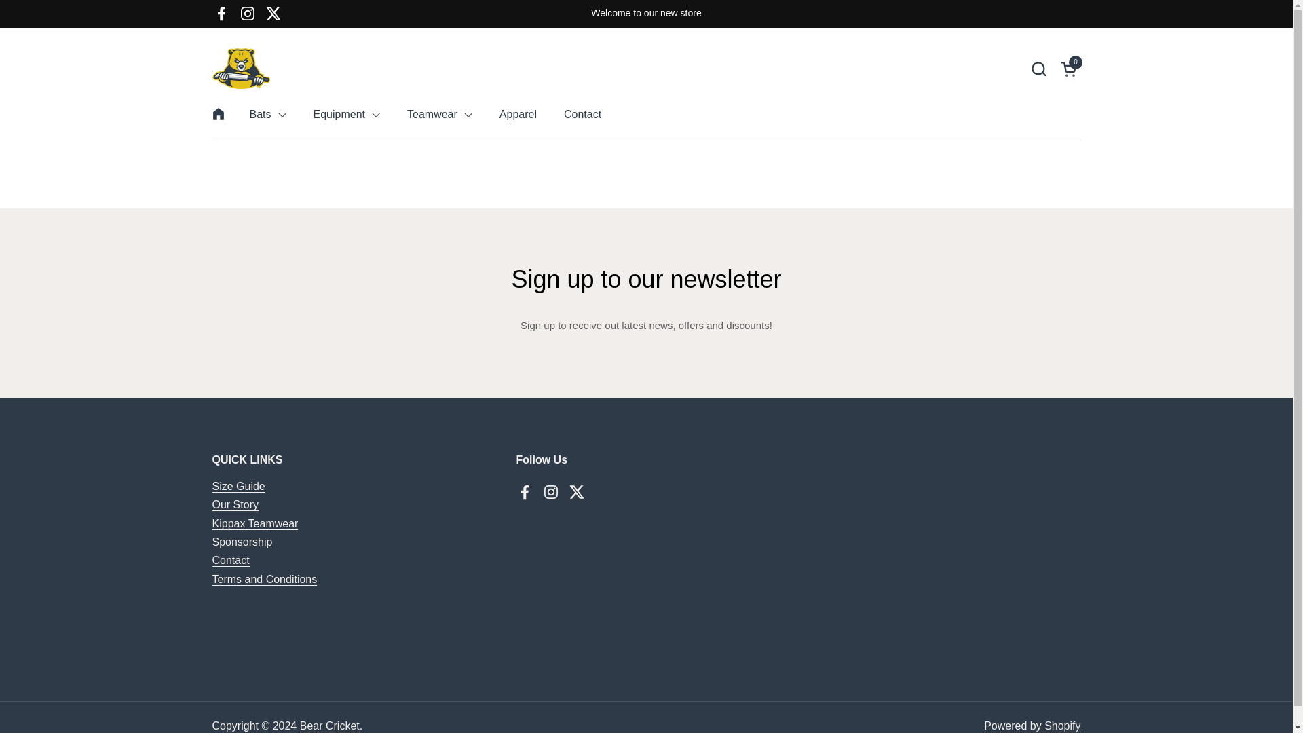 This screenshot has width=1303, height=733. I want to click on Instagram, so click(247, 14).